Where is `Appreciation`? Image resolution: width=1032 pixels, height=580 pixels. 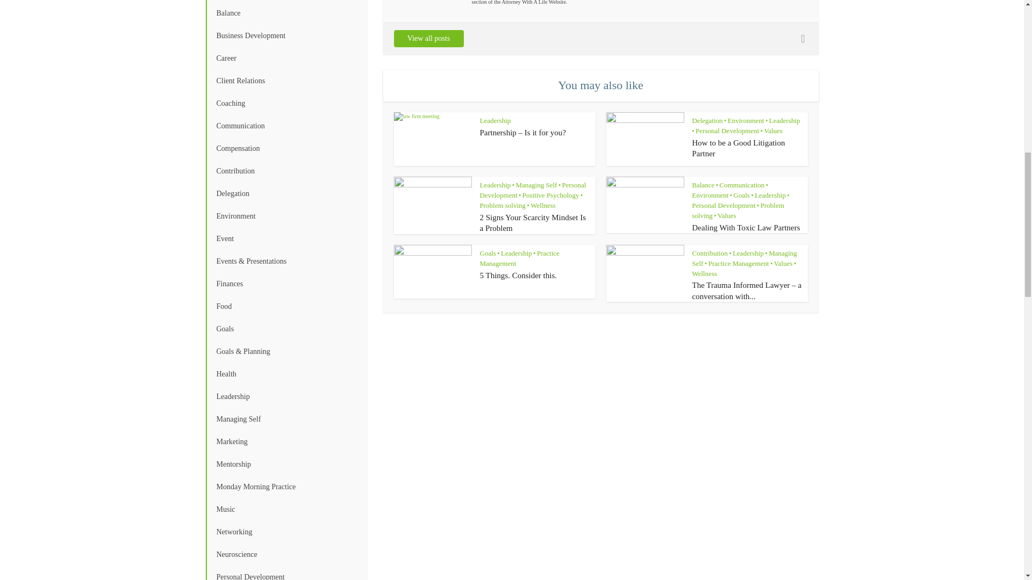 Appreciation is located at coordinates (286, 1).